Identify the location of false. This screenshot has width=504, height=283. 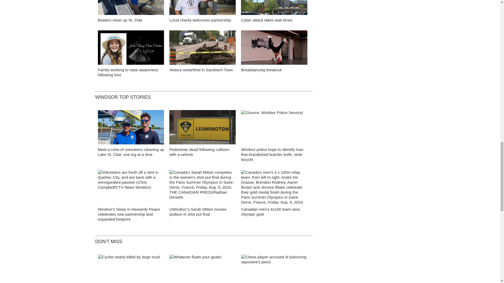
(131, 47).